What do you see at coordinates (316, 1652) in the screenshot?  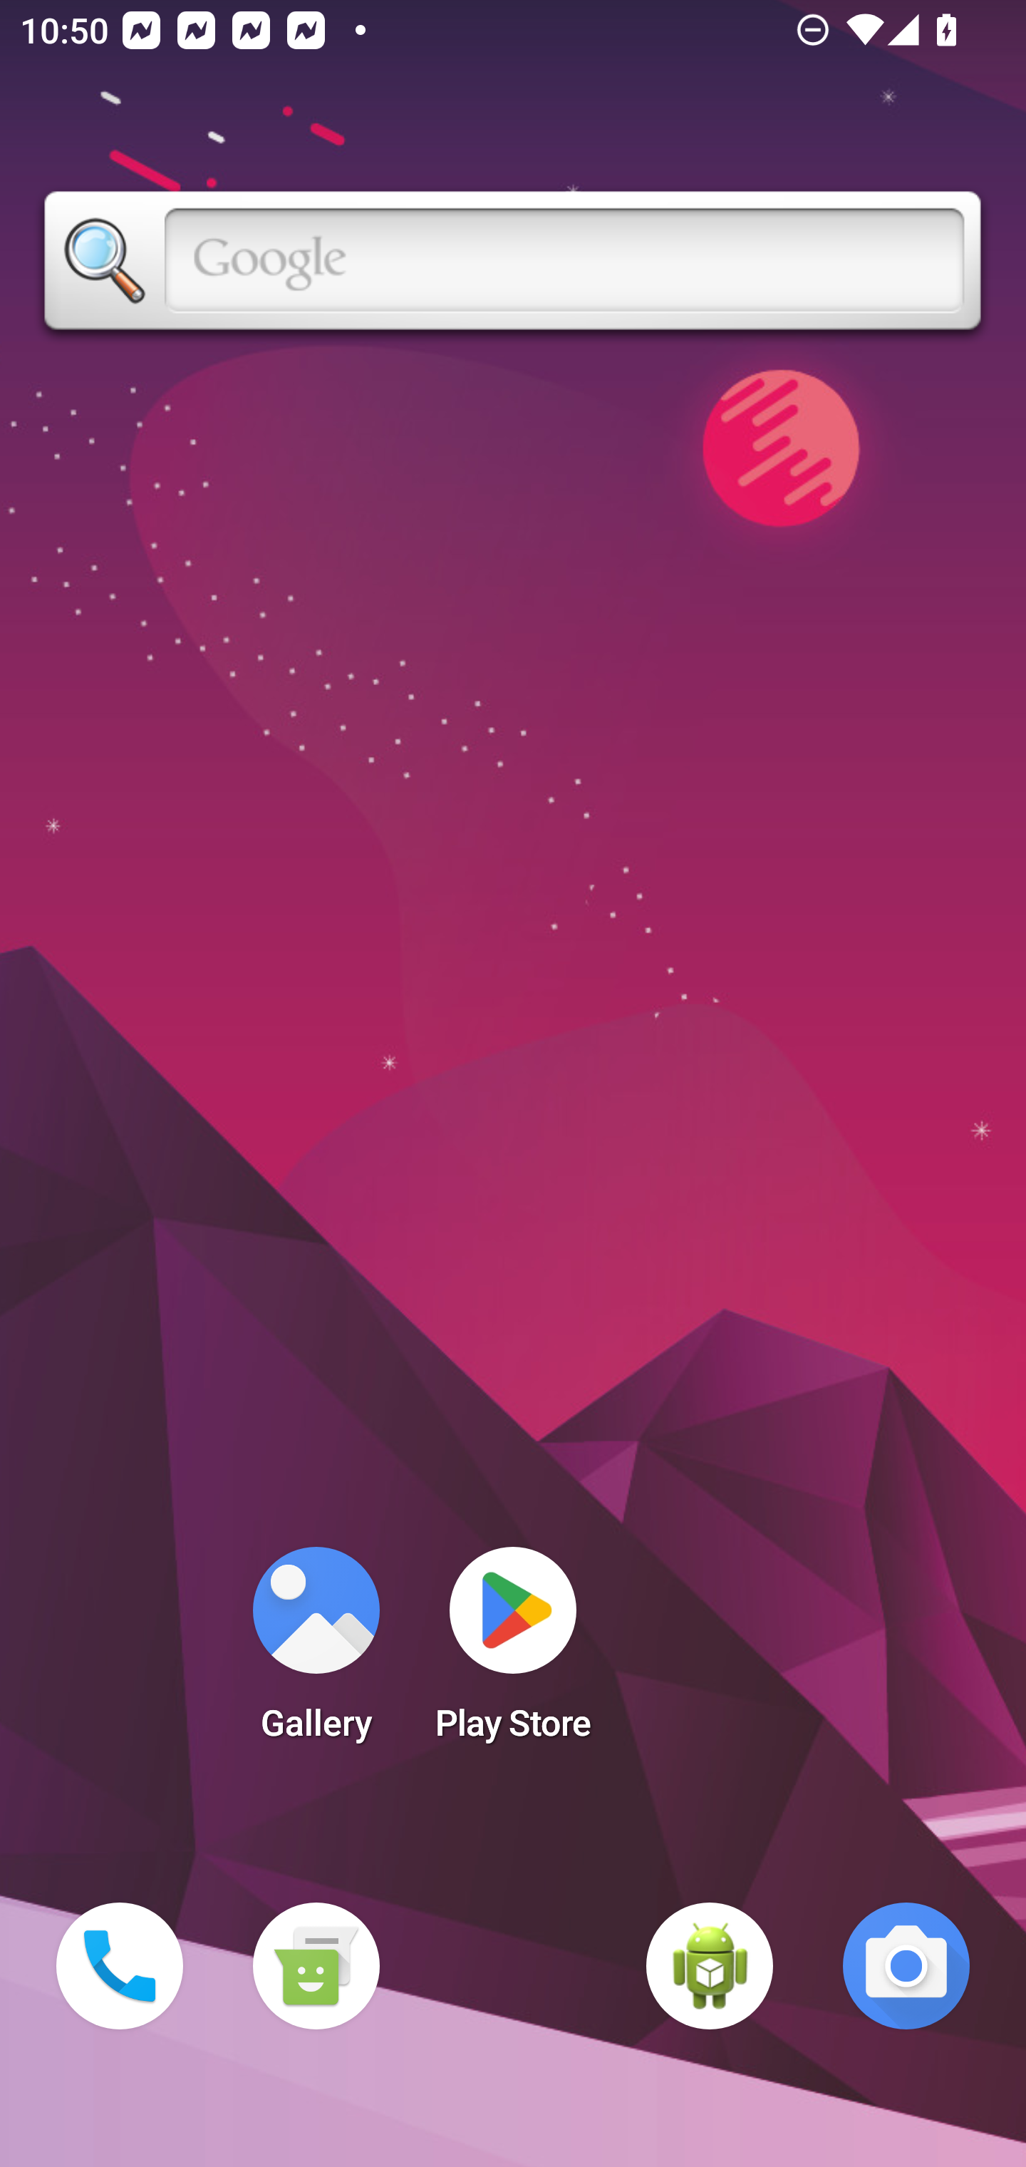 I see `Gallery` at bounding box center [316, 1652].